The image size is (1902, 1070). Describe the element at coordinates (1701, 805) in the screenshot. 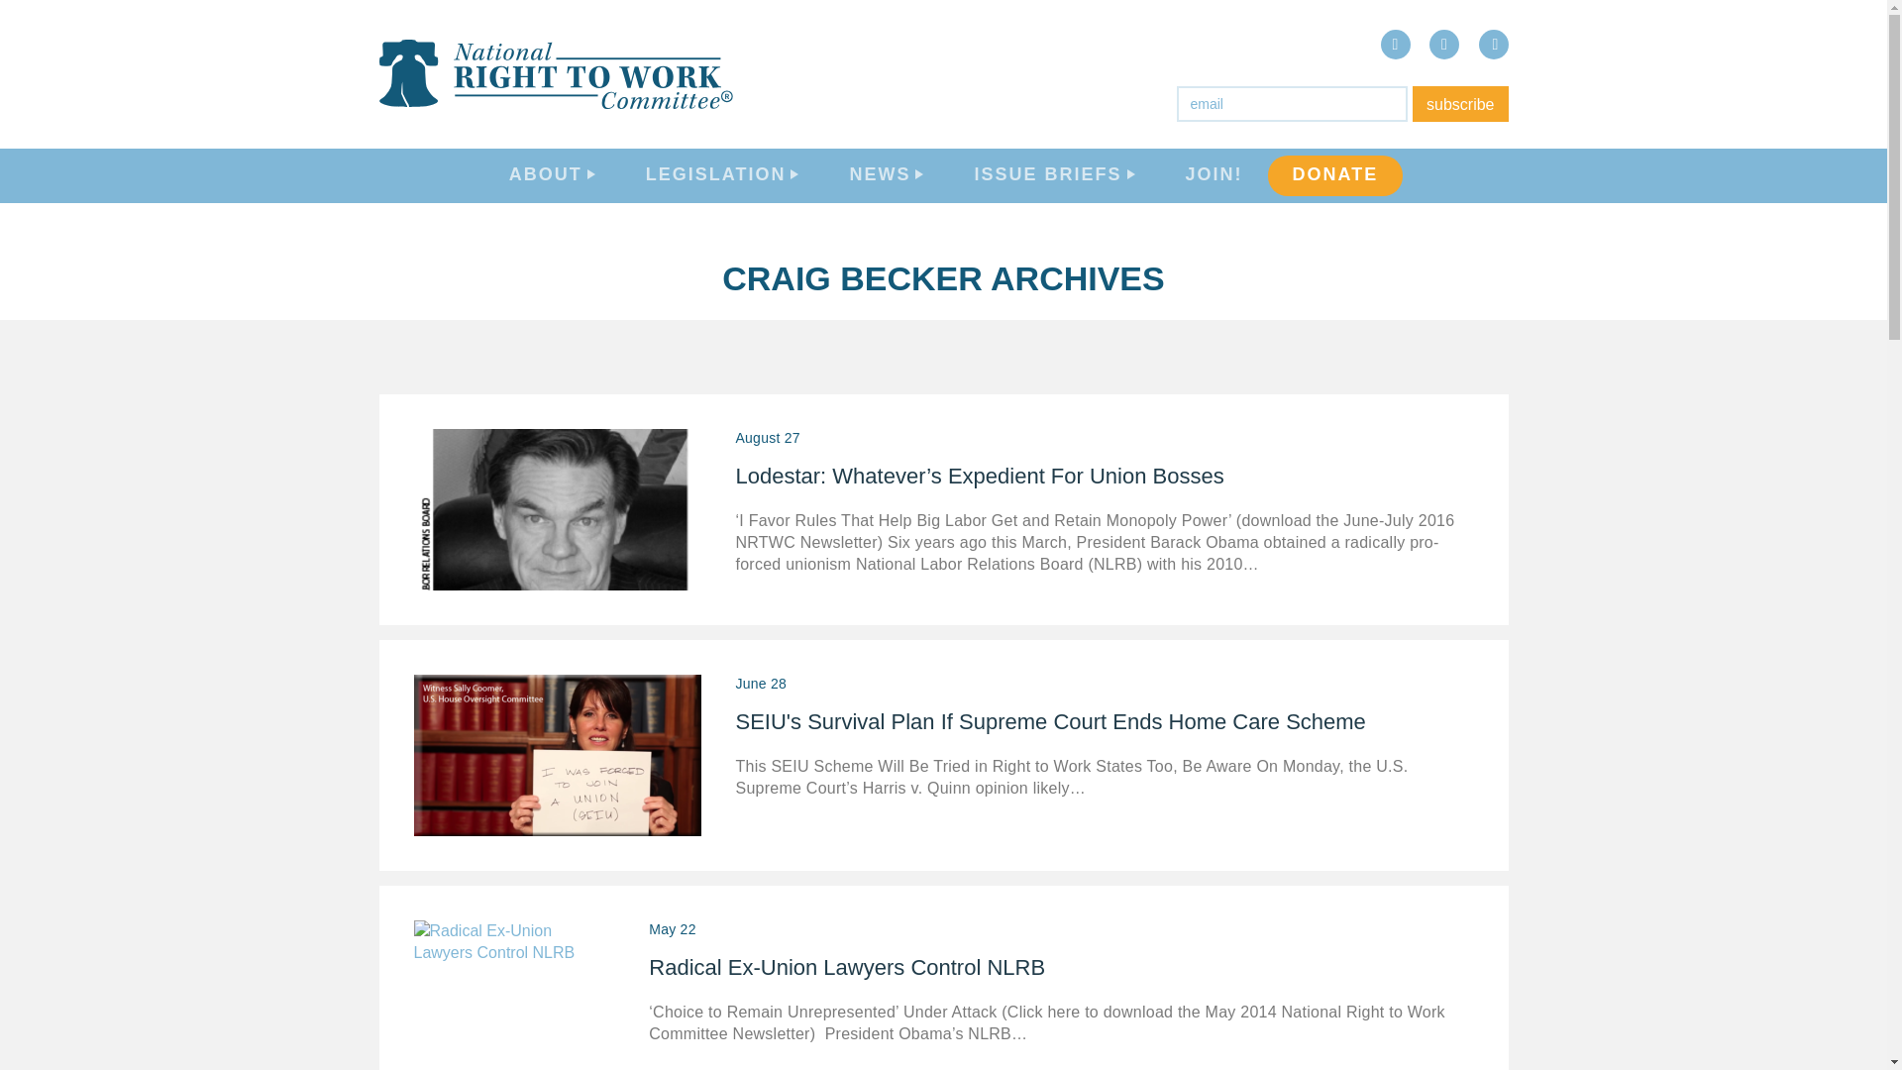

I see `NEWSLETTER` at that location.